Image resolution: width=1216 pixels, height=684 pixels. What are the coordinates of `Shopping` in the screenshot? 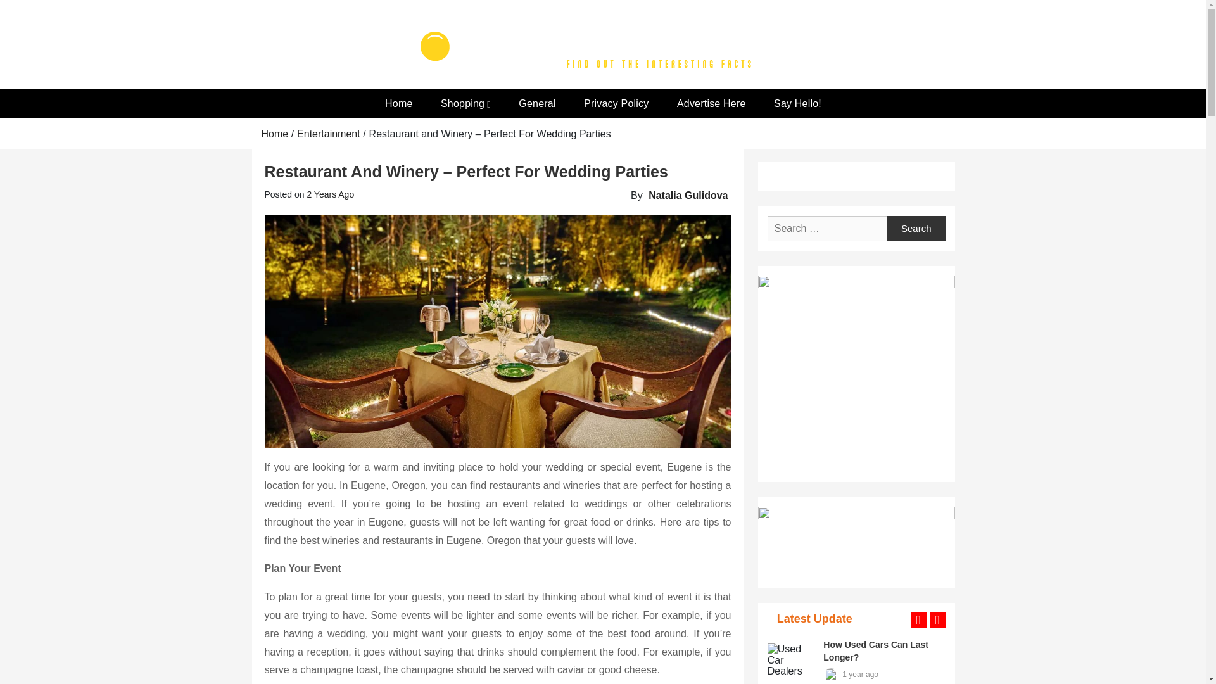 It's located at (465, 104).